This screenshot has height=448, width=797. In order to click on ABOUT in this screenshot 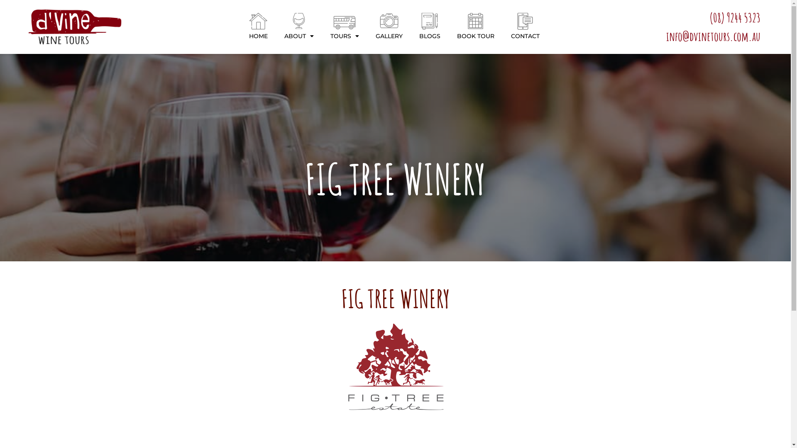, I will do `click(299, 36)`.